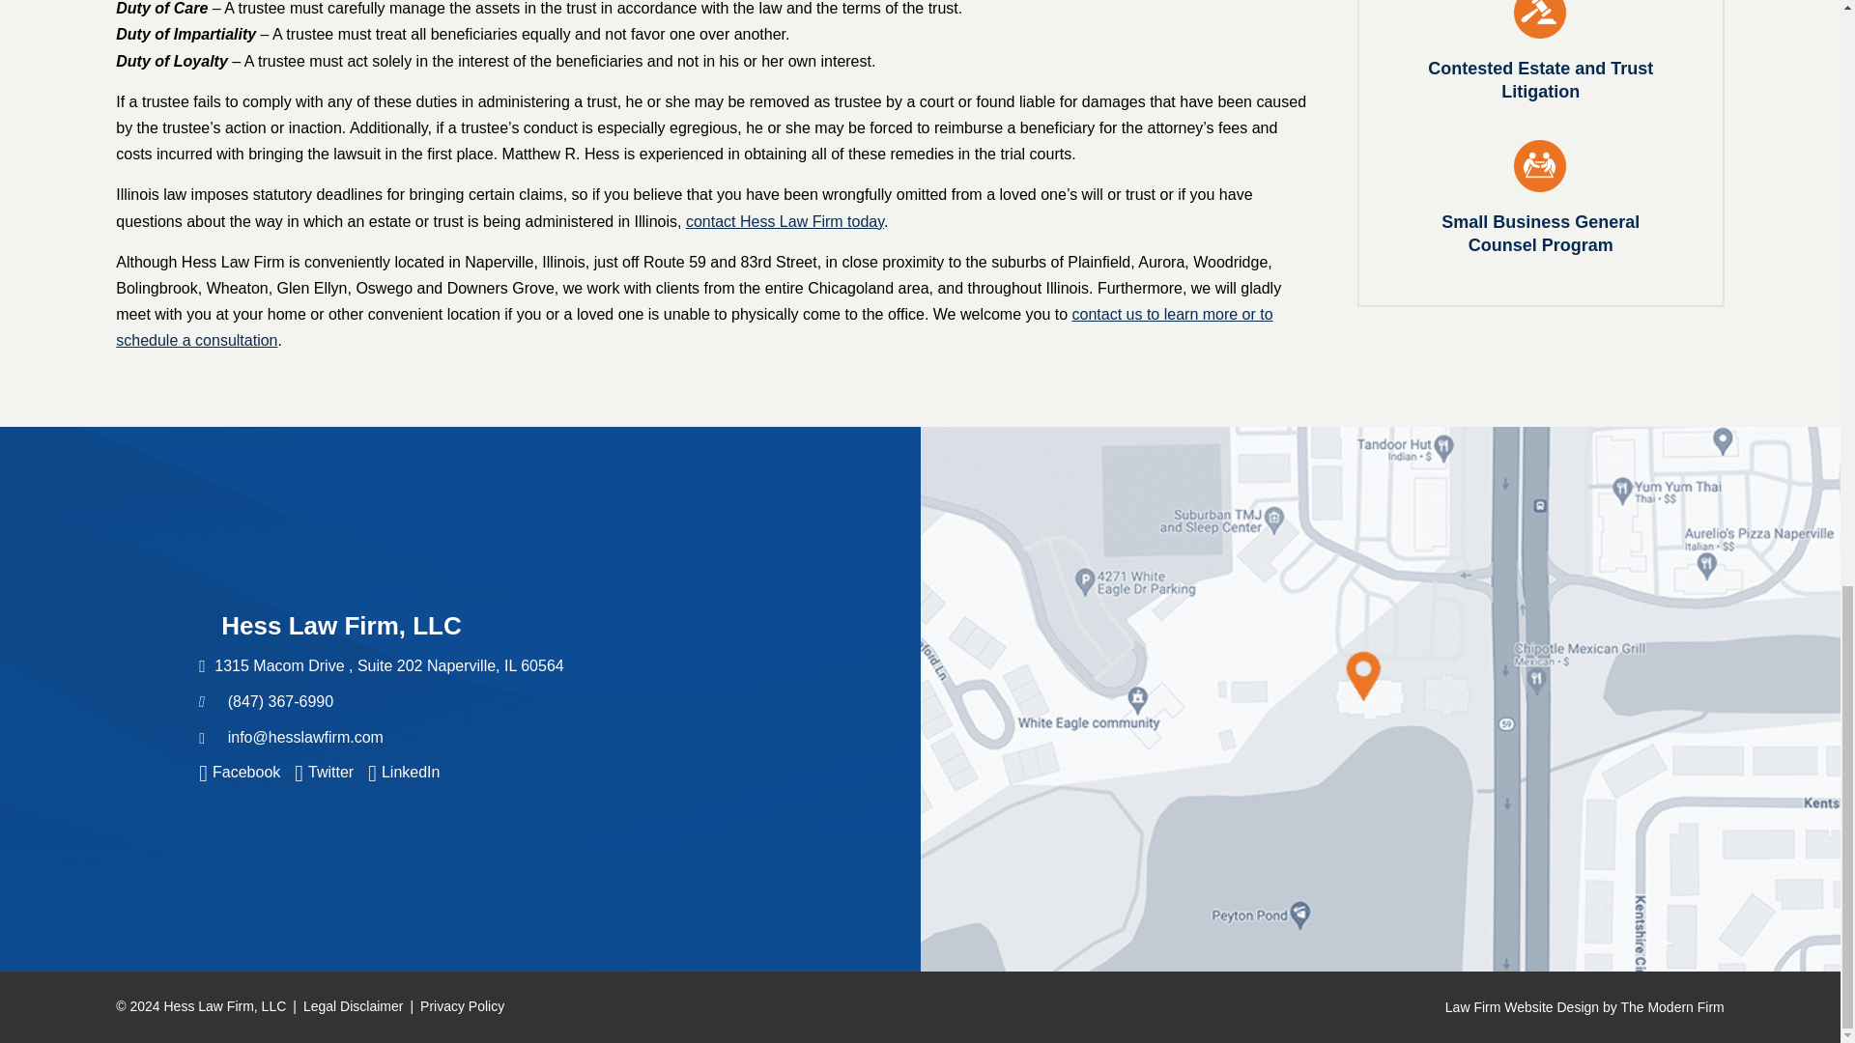 The image size is (1855, 1043). I want to click on Read more about Contested Estate and Trust Litigation, so click(1541, 51).